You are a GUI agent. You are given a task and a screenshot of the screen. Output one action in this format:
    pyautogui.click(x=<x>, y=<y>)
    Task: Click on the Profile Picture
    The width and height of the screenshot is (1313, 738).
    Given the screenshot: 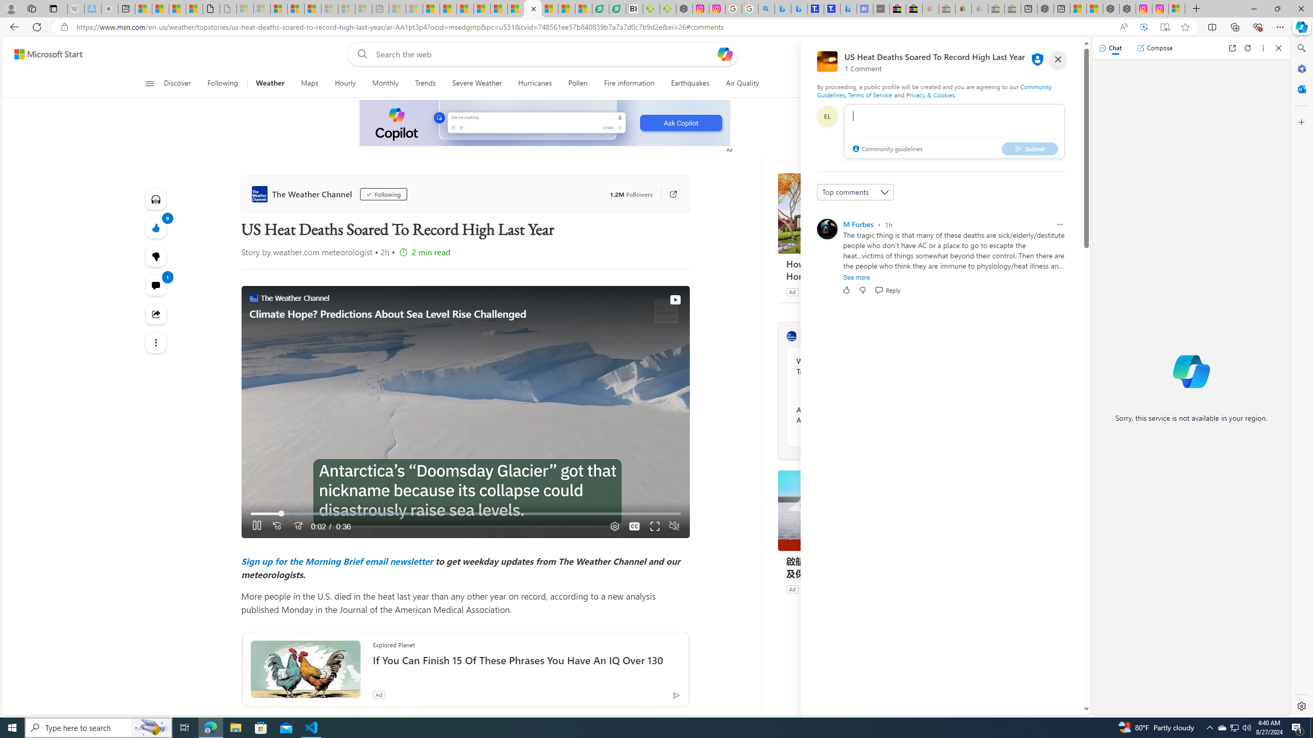 What is the action you would take?
    pyautogui.click(x=827, y=229)
    